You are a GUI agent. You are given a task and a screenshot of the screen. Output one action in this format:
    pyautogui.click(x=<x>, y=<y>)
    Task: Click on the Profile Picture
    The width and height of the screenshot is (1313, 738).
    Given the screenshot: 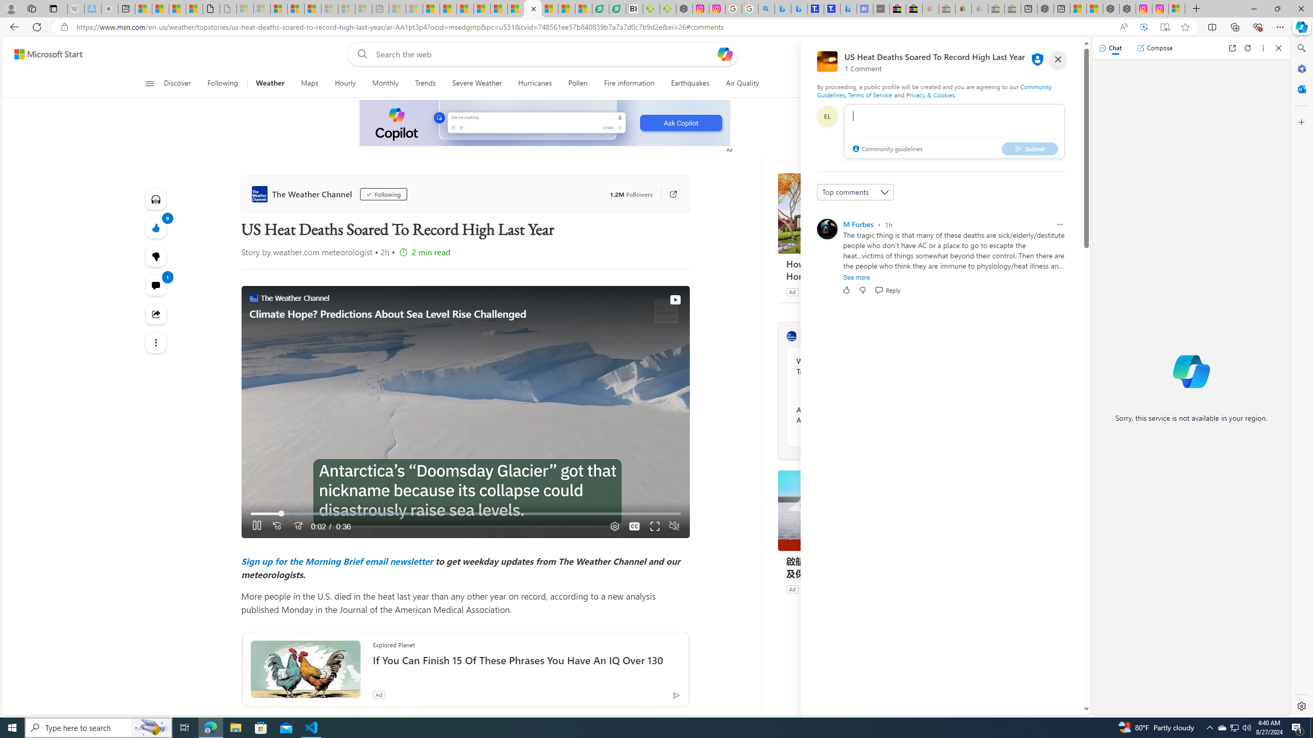 What is the action you would take?
    pyautogui.click(x=827, y=229)
    